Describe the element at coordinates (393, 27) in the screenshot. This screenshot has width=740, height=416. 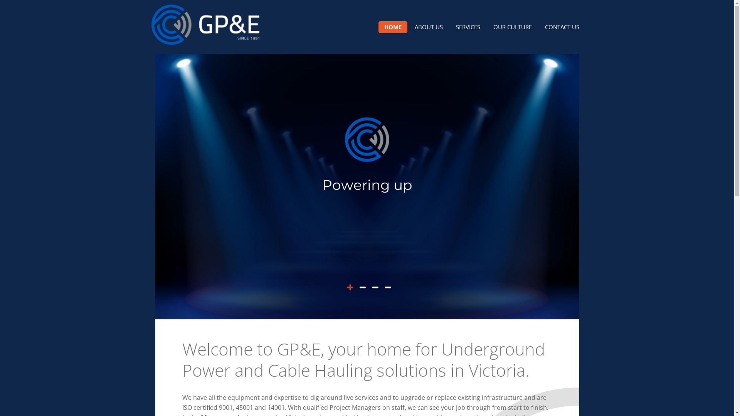
I see `HOME` at that location.